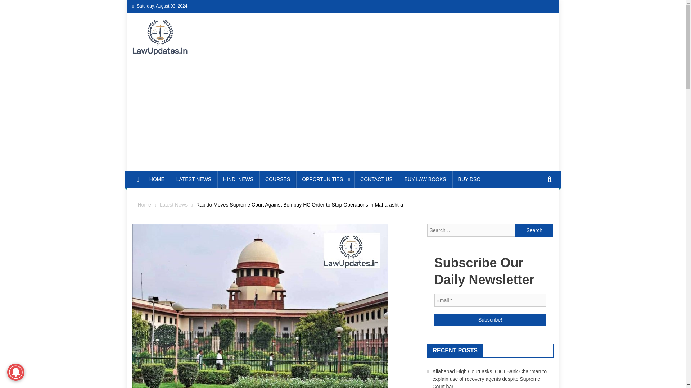 This screenshot has height=388, width=691. I want to click on COURSES, so click(277, 179).